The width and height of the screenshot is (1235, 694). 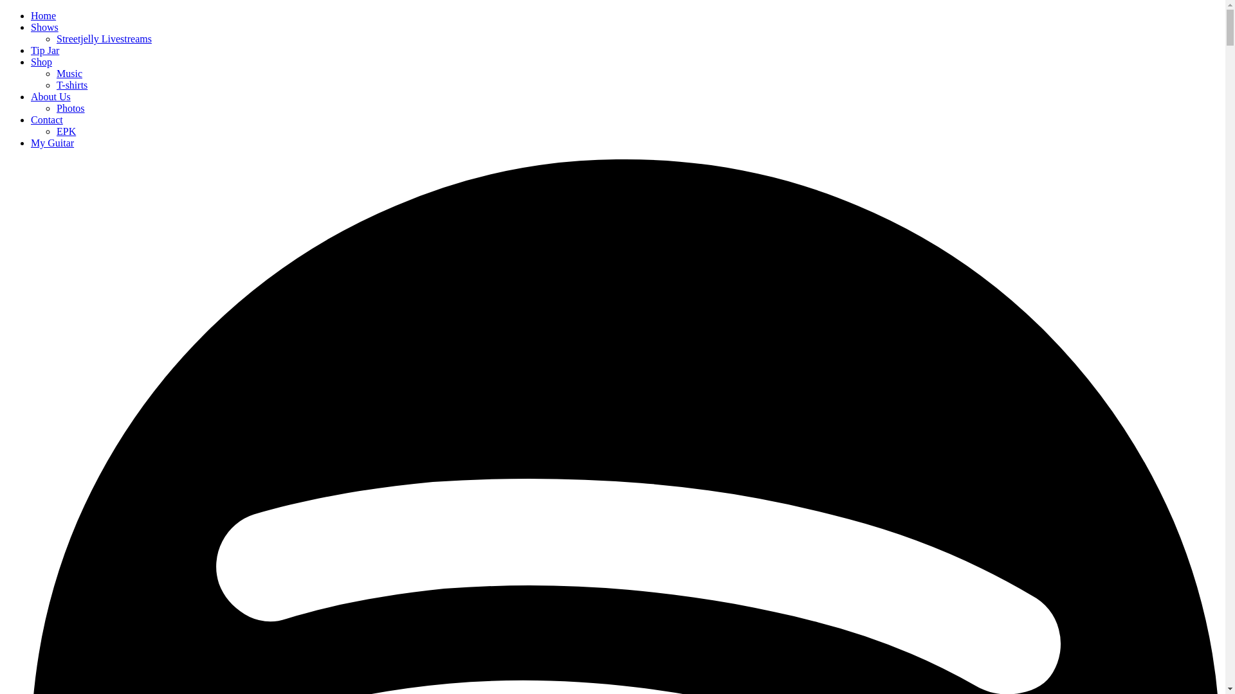 What do you see at coordinates (66, 131) in the screenshot?
I see `EPK` at bounding box center [66, 131].